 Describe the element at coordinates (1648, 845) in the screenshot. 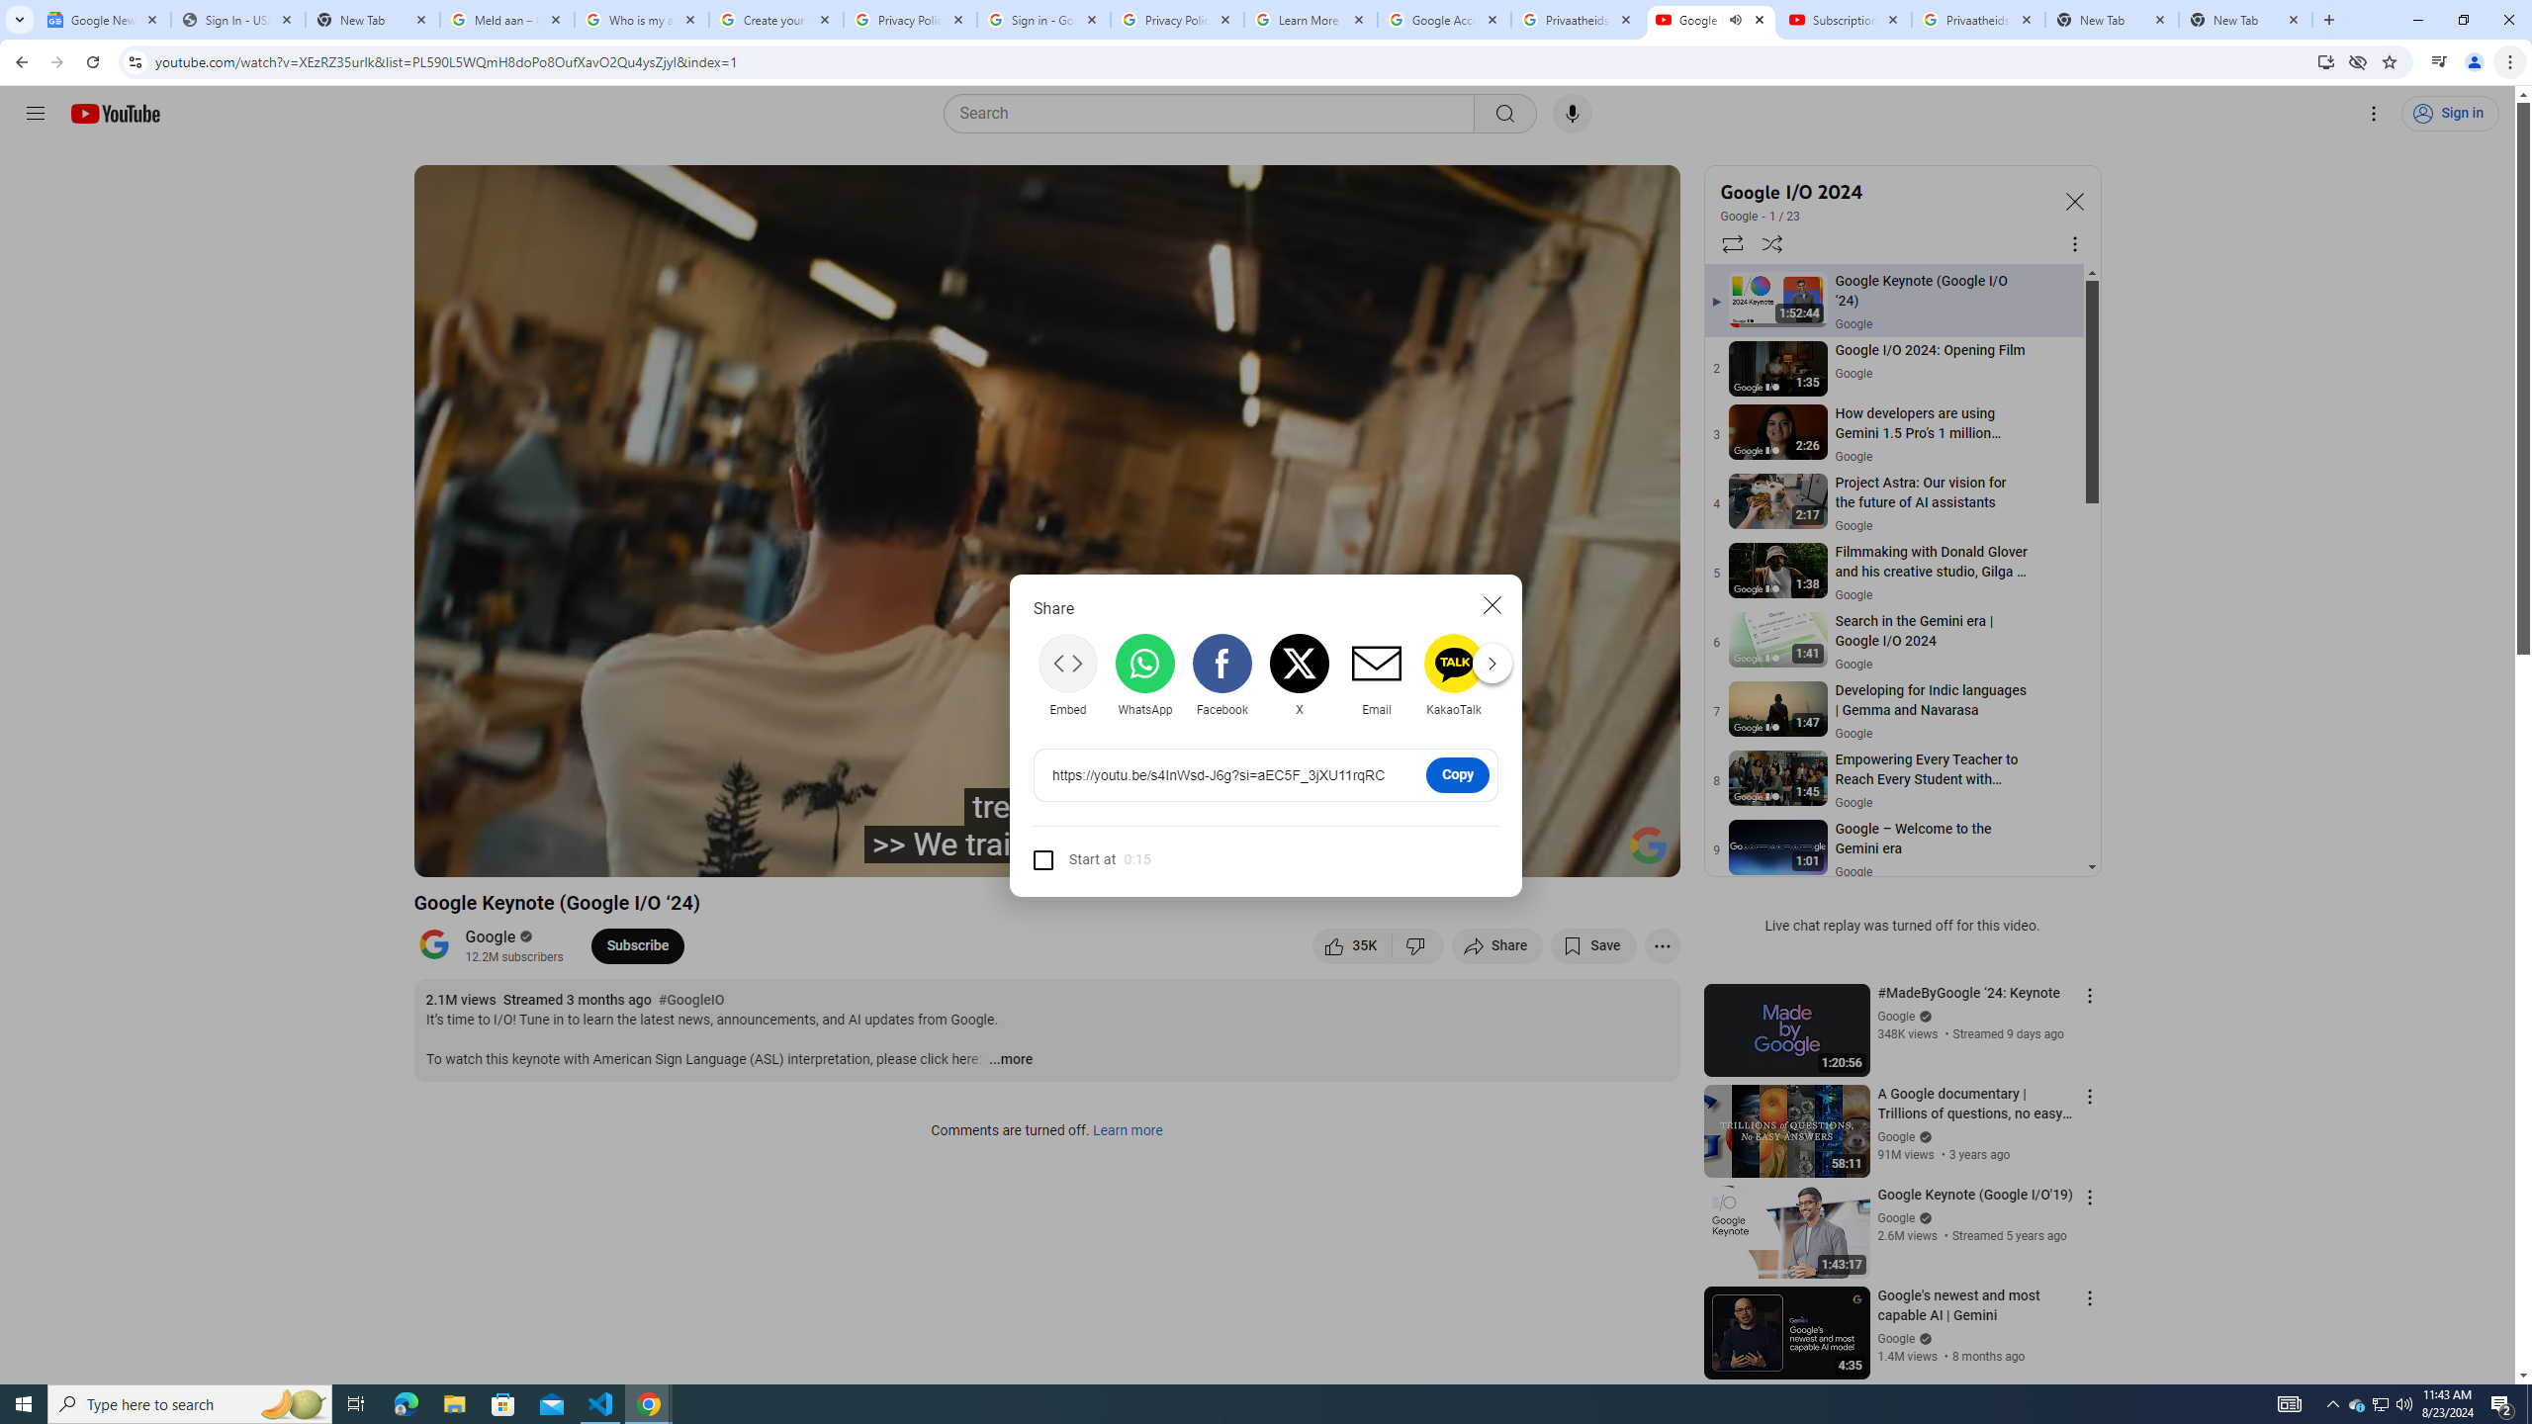

I see `Channel watermark` at that location.